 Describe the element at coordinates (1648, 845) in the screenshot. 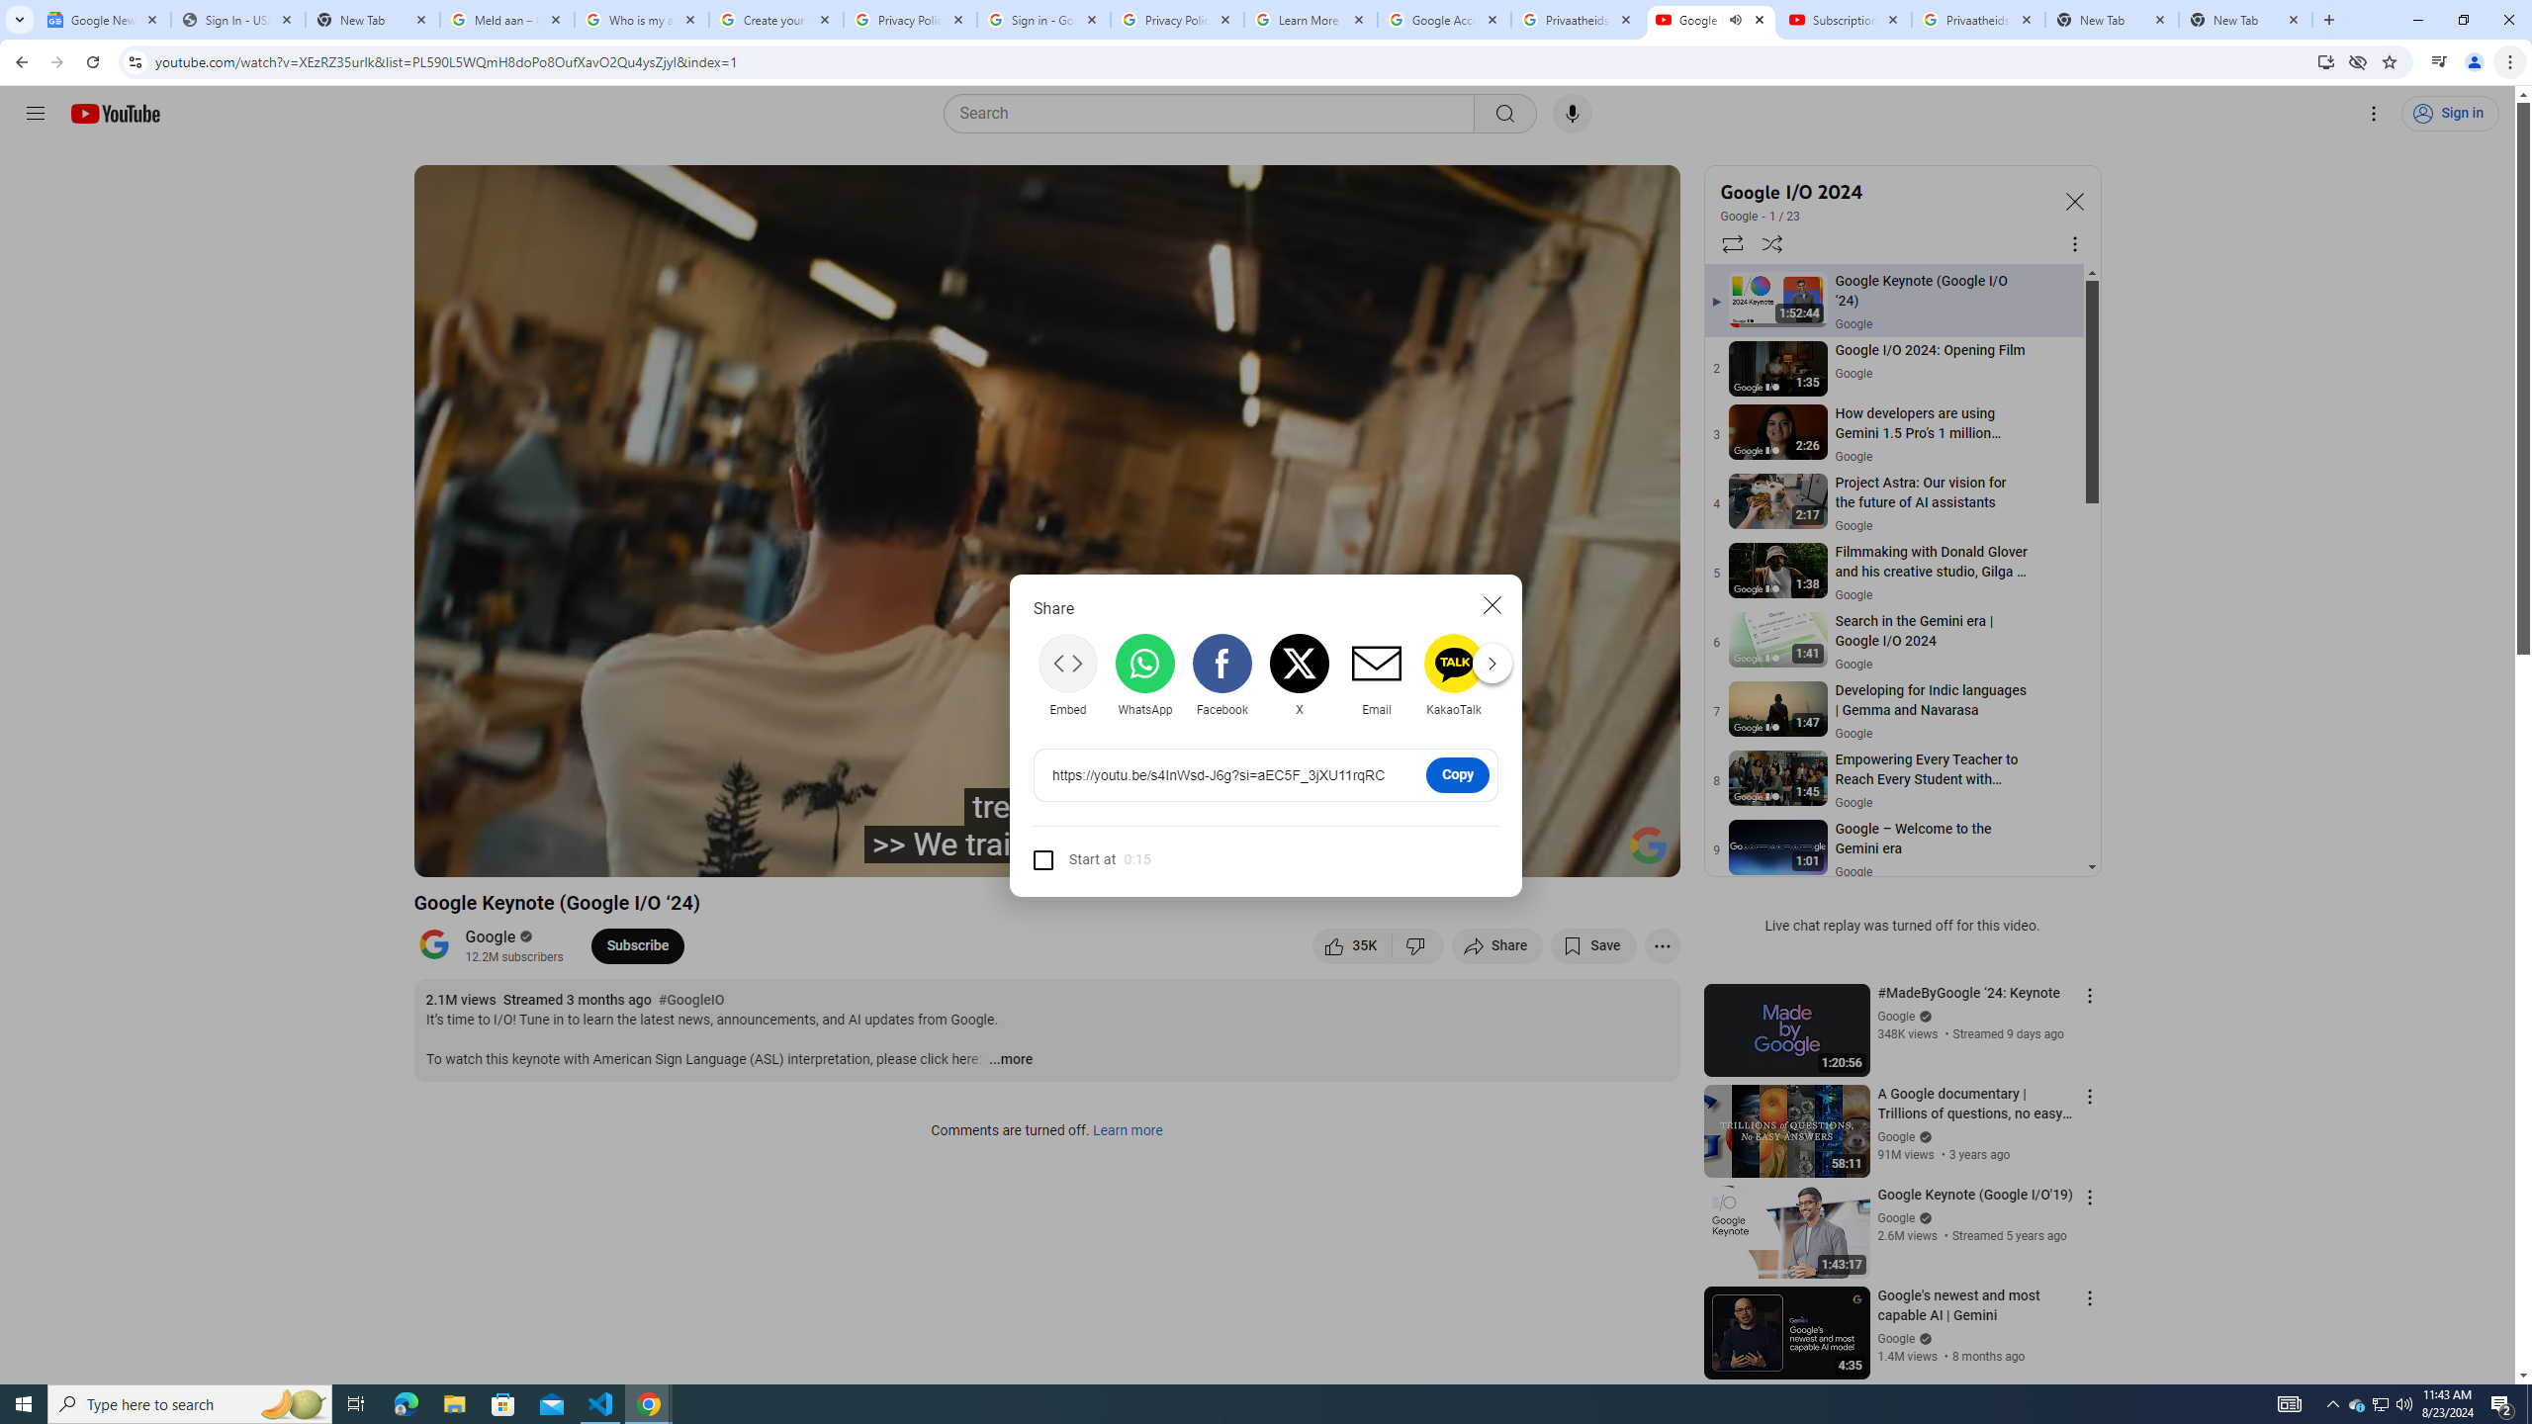

I see `Channel watermark` at that location.